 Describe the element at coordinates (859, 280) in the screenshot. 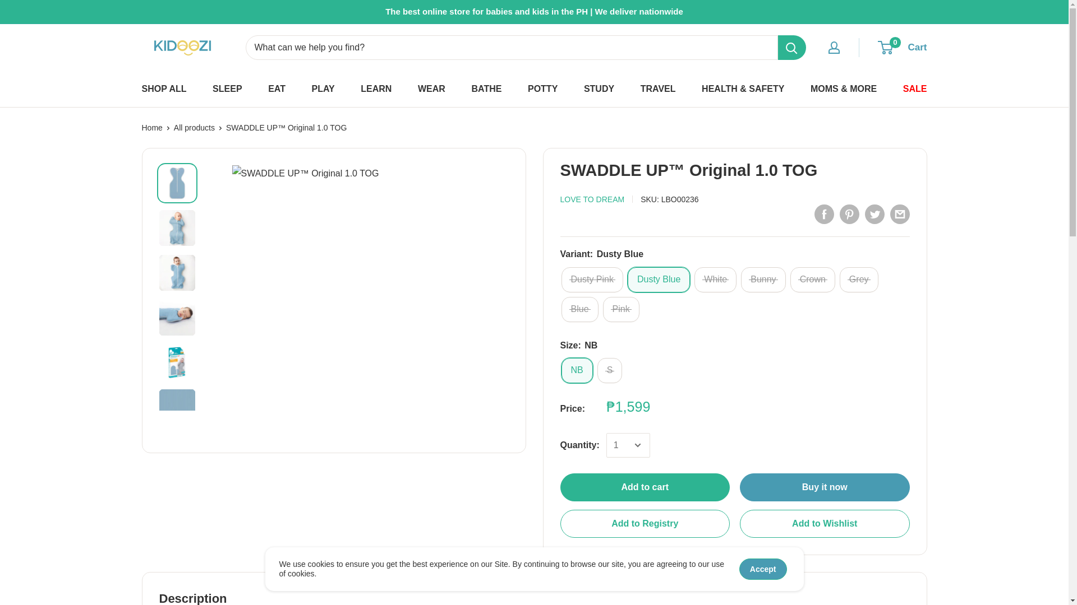

I see `Grey` at that location.